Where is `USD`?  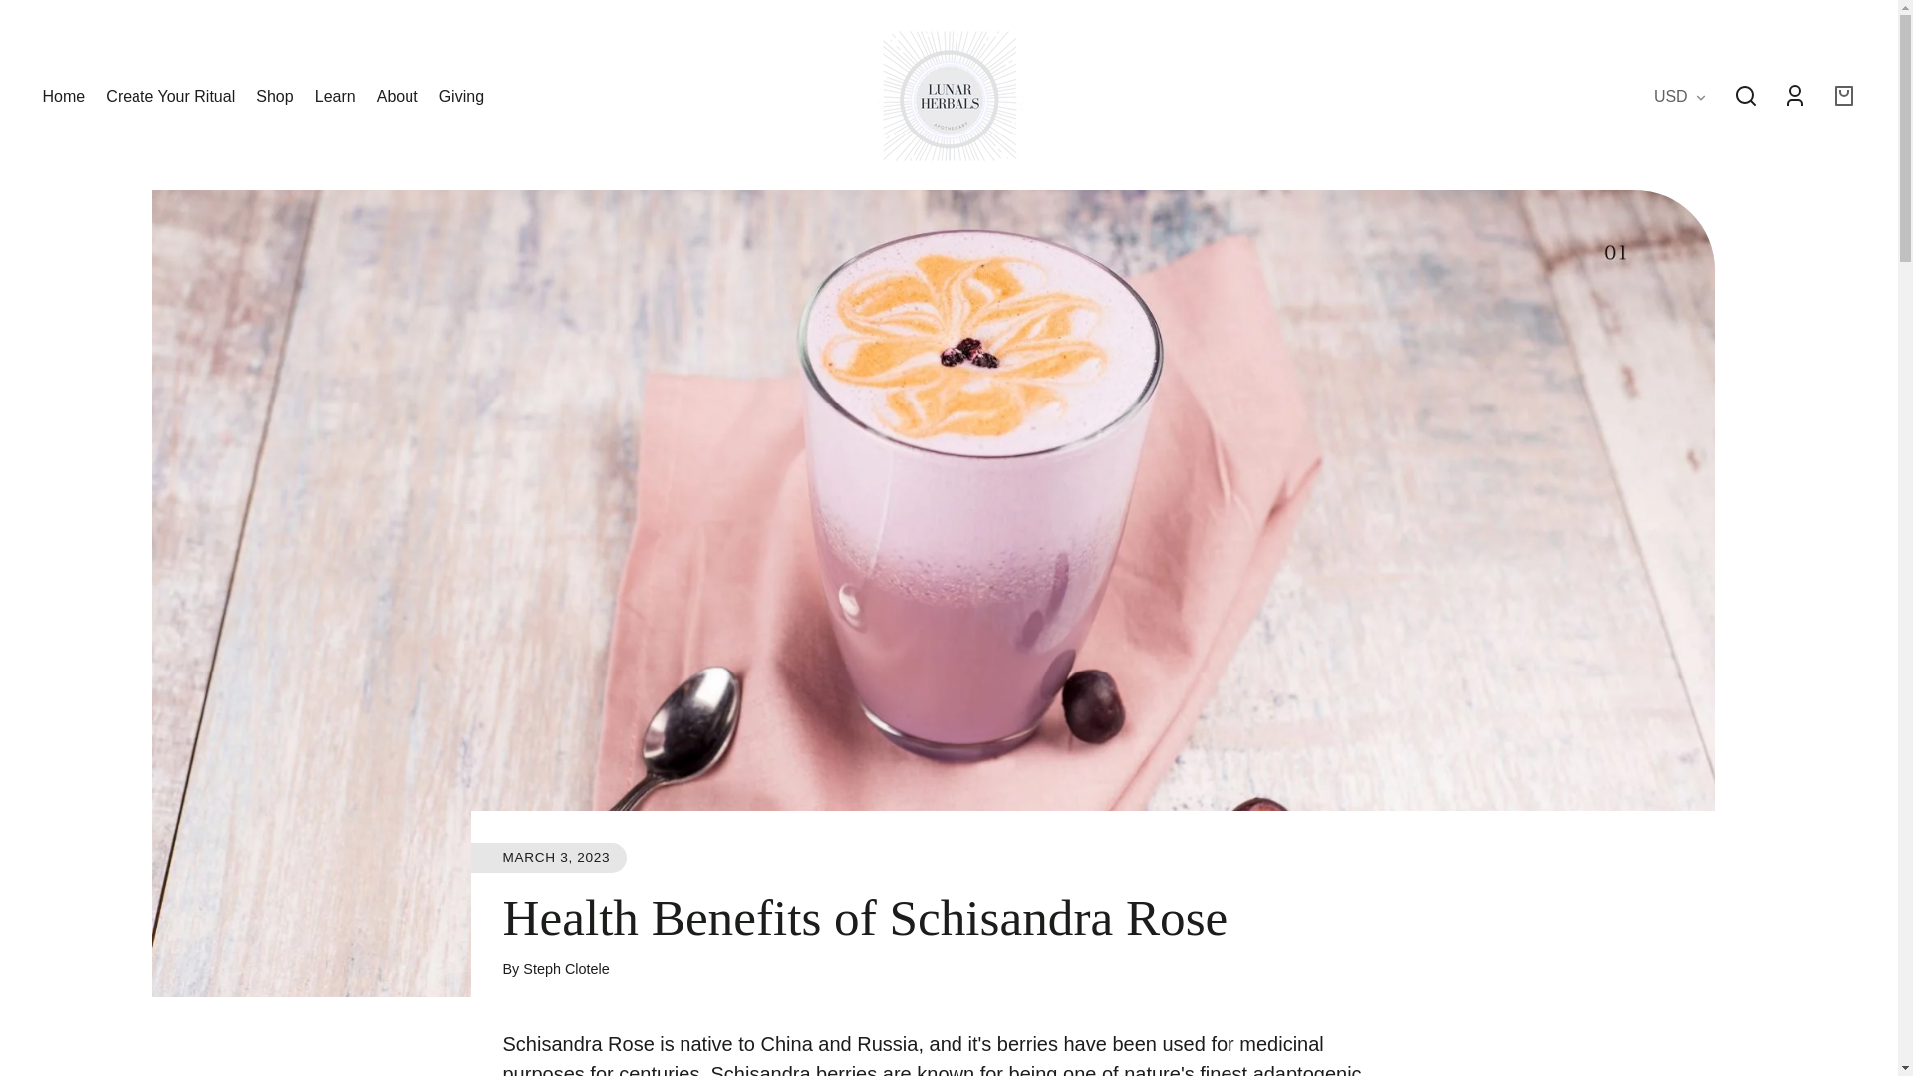
USD is located at coordinates (1681, 97).